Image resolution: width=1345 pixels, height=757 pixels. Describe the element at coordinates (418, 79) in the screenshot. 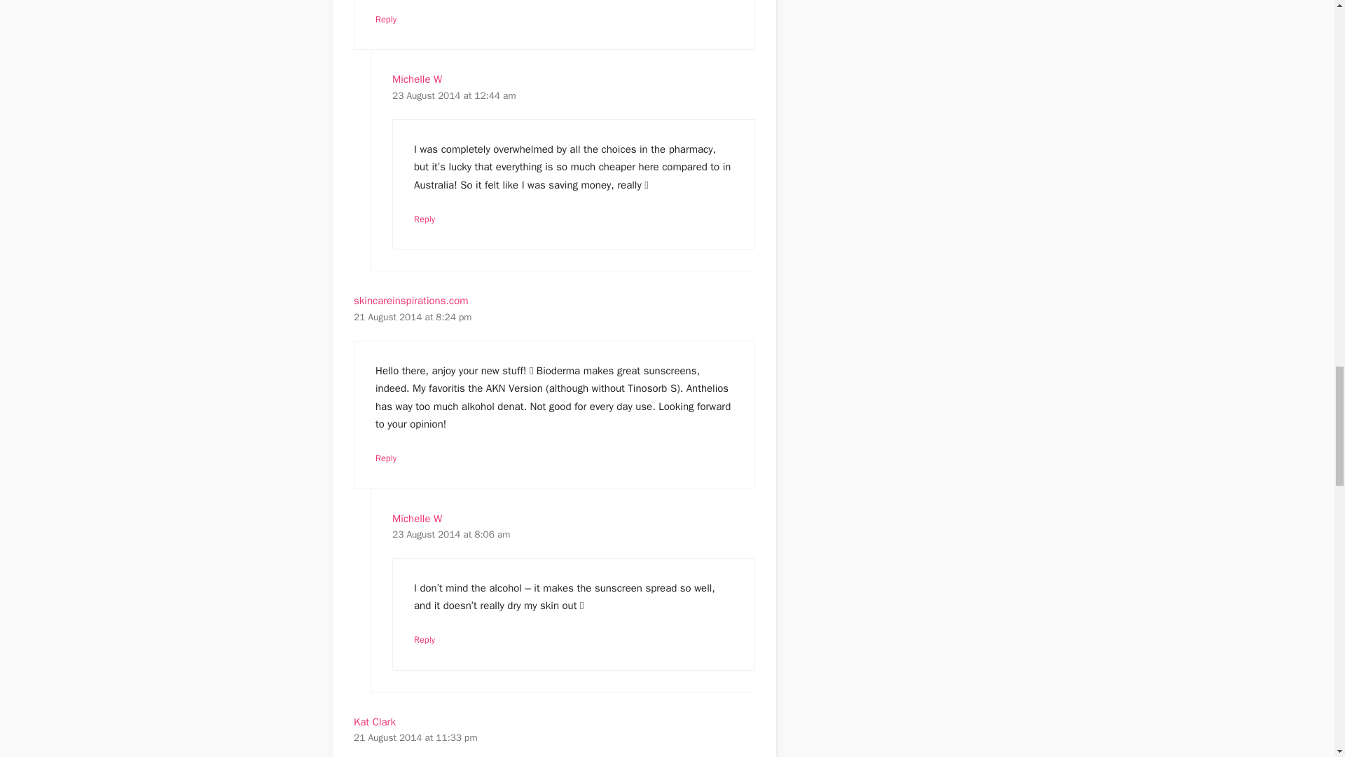

I see `Michelle W` at that location.